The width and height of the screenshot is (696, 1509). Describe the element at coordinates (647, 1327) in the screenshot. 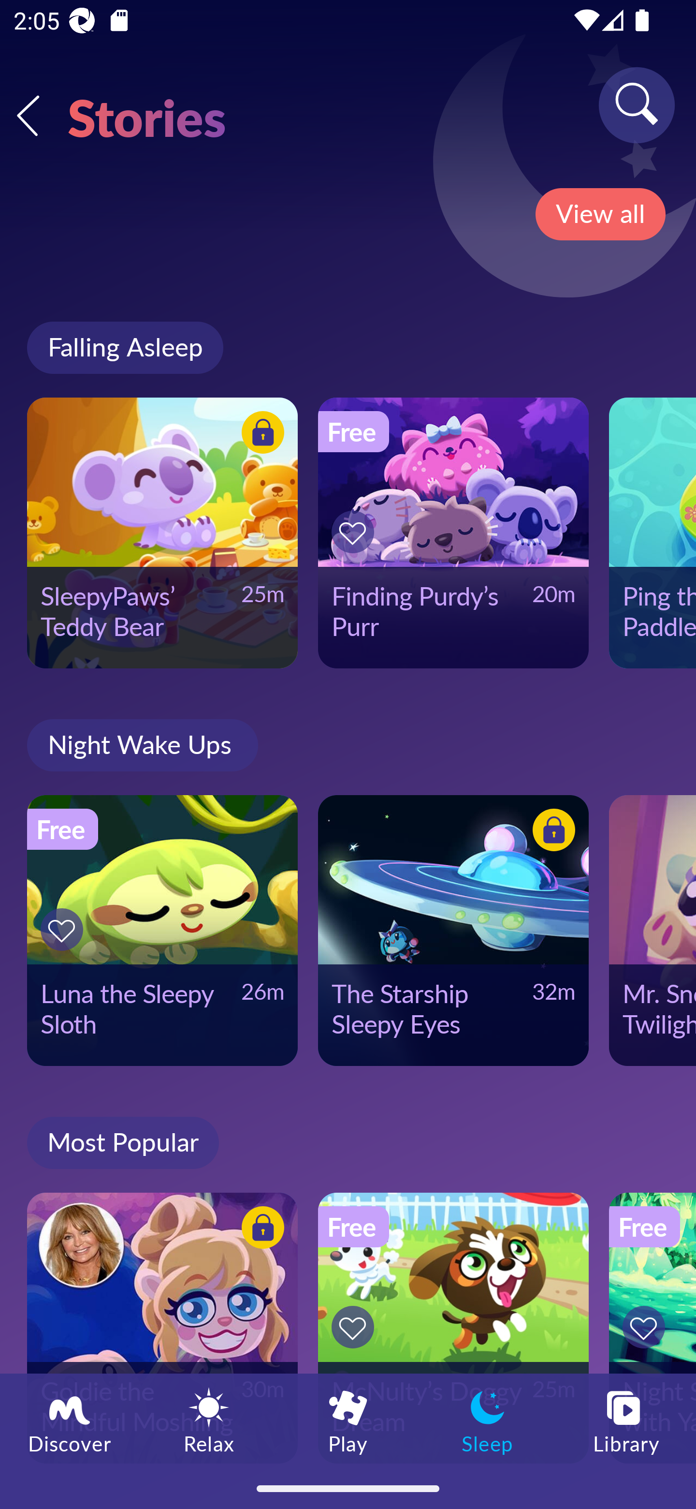

I see `Button` at that location.